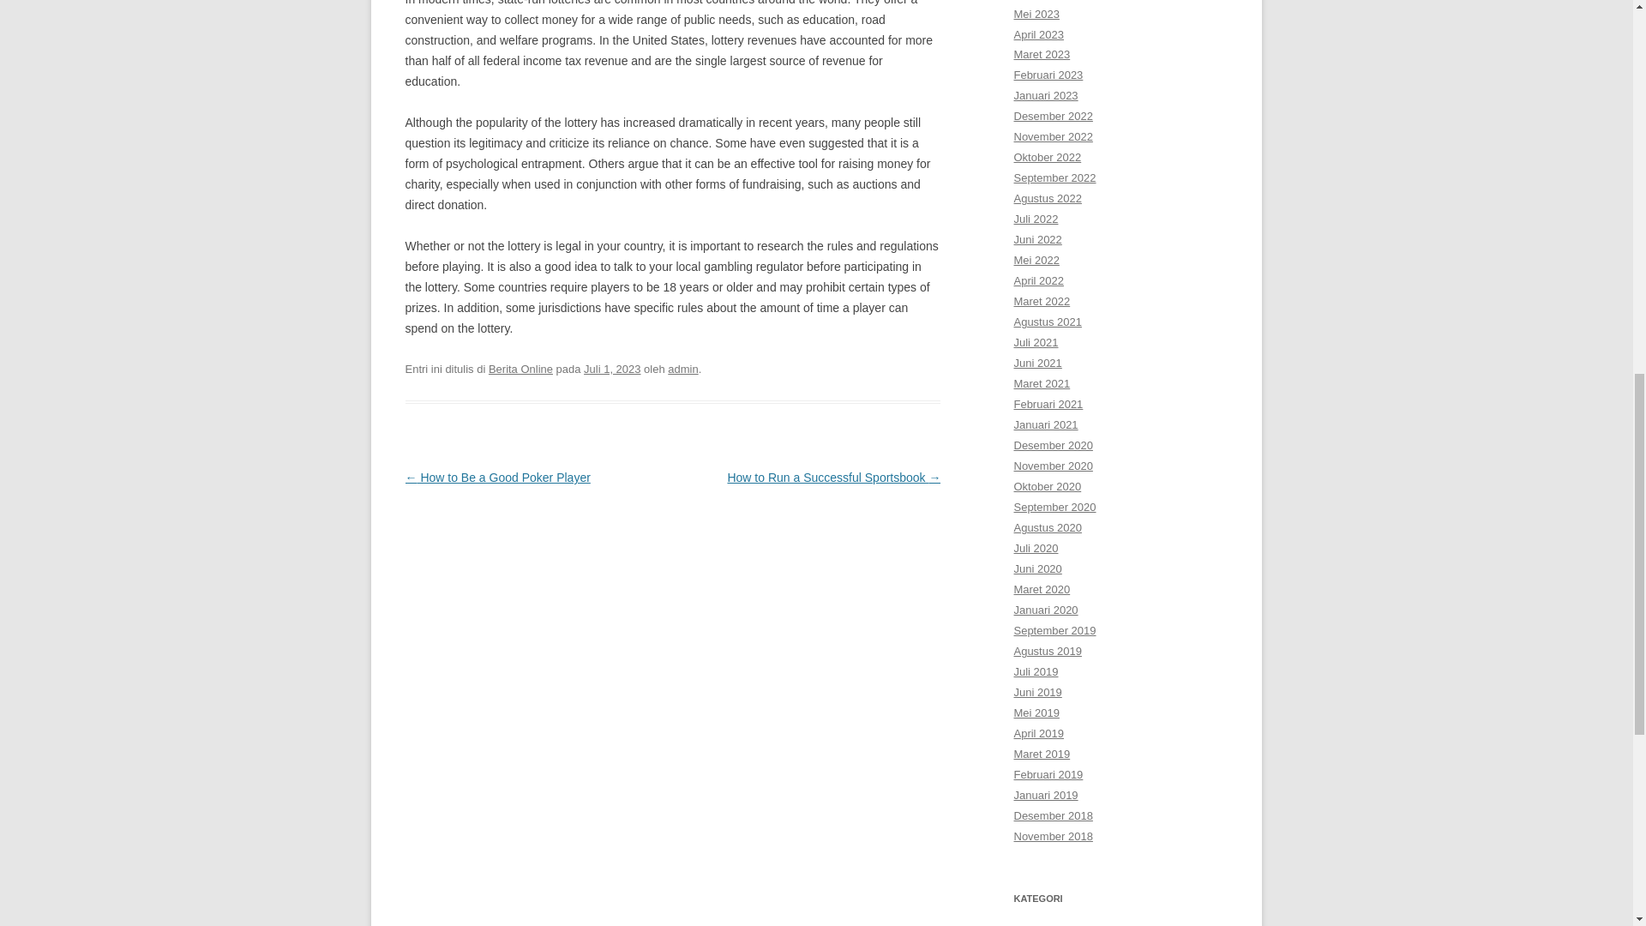 This screenshot has height=926, width=1646. I want to click on September 2022, so click(1054, 177).